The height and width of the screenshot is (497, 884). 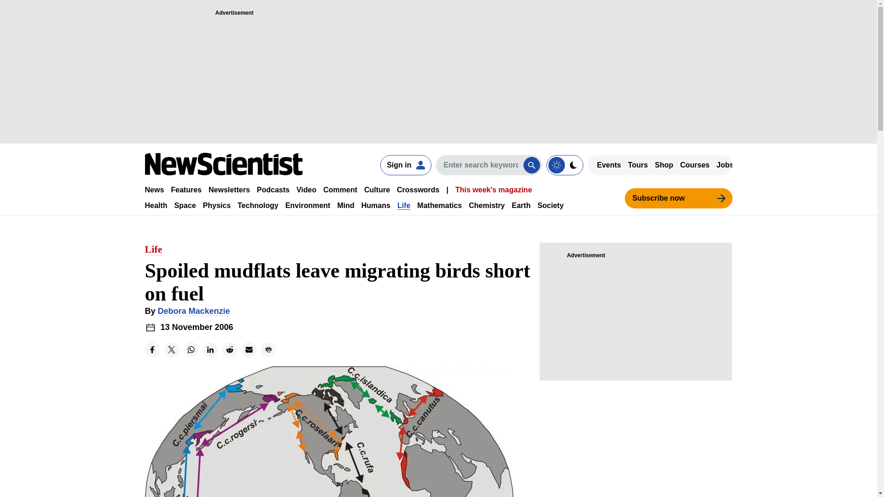 What do you see at coordinates (376, 205) in the screenshot?
I see `Humans` at bounding box center [376, 205].